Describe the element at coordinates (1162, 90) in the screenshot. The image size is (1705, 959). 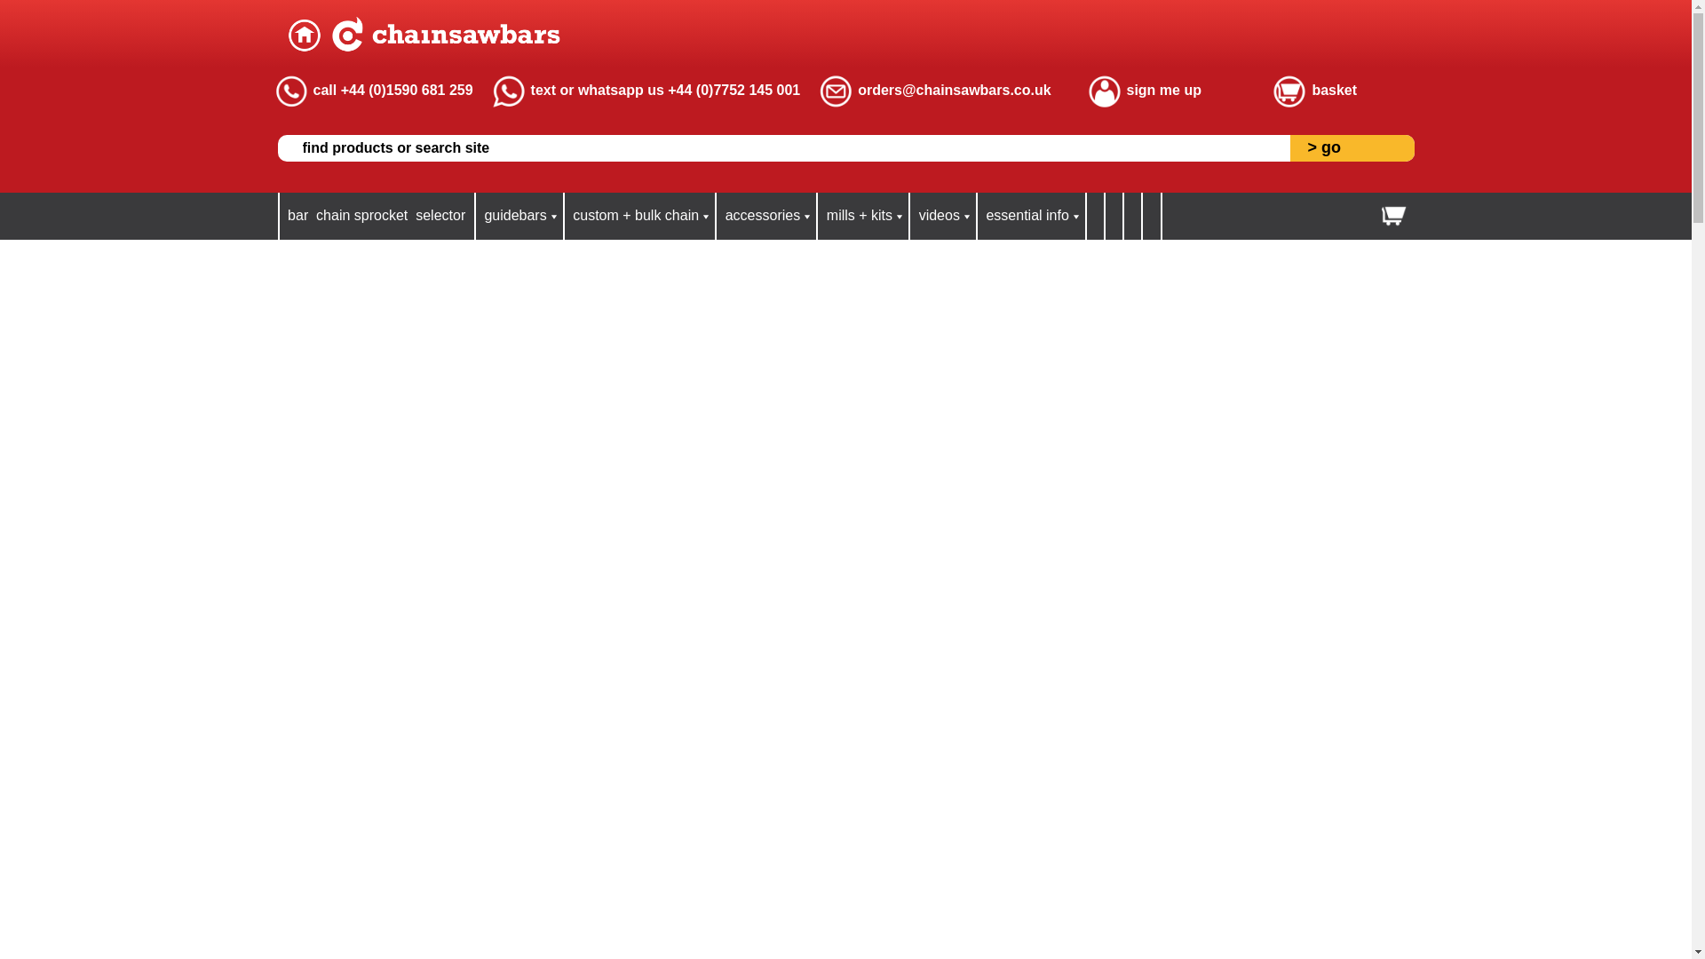
I see `sign me up` at that location.